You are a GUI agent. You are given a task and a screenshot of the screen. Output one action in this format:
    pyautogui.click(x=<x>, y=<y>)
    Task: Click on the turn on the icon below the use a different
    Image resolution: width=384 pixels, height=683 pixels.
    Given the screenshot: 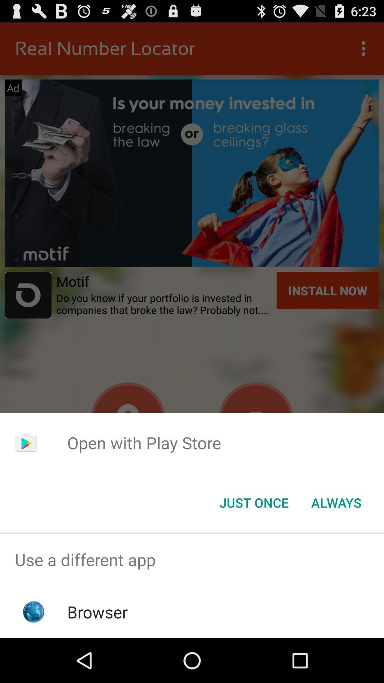 What is the action you would take?
    pyautogui.click(x=97, y=612)
    